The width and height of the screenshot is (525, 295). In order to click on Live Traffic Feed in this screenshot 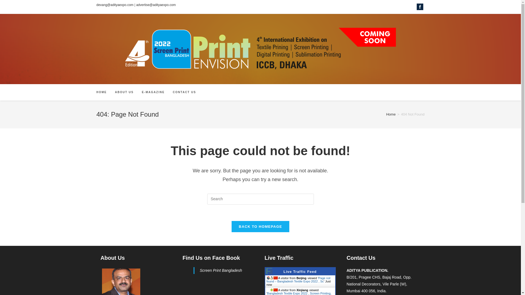, I will do `click(300, 272)`.